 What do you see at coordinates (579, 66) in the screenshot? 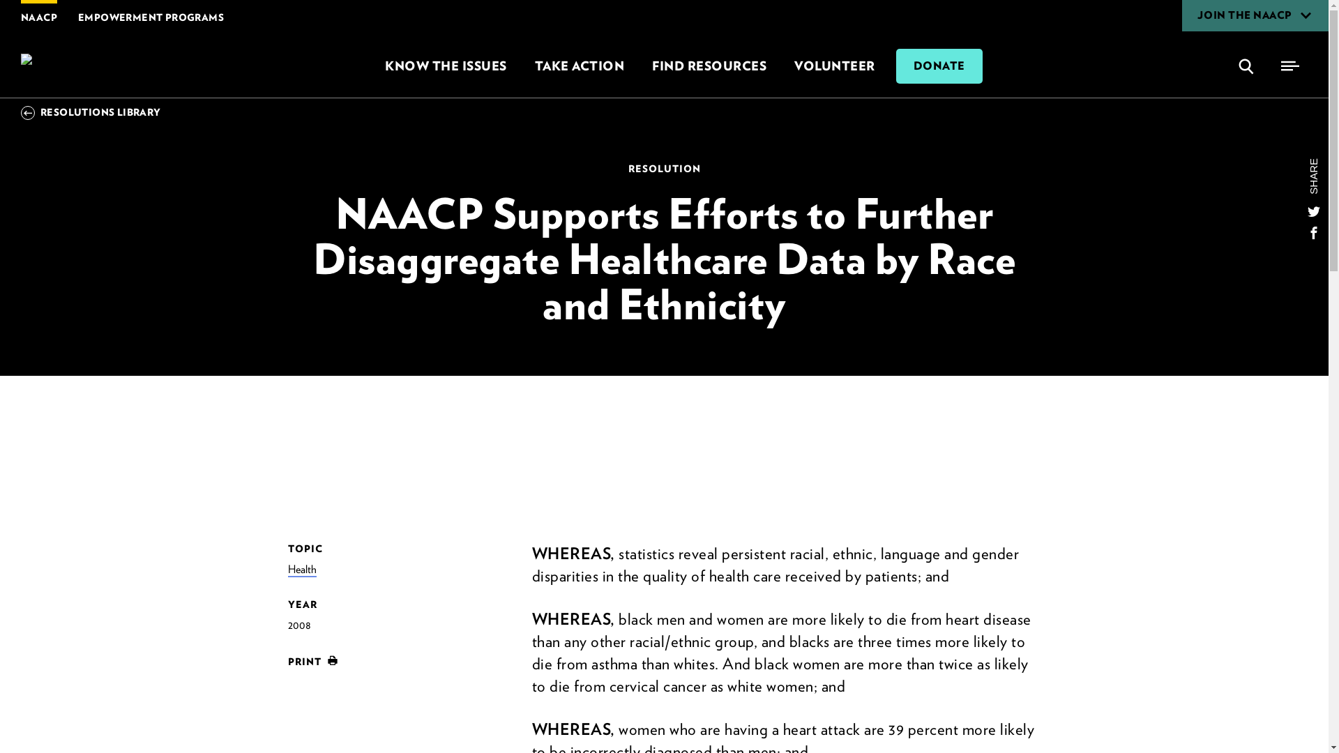
I see `Action Center` at bounding box center [579, 66].